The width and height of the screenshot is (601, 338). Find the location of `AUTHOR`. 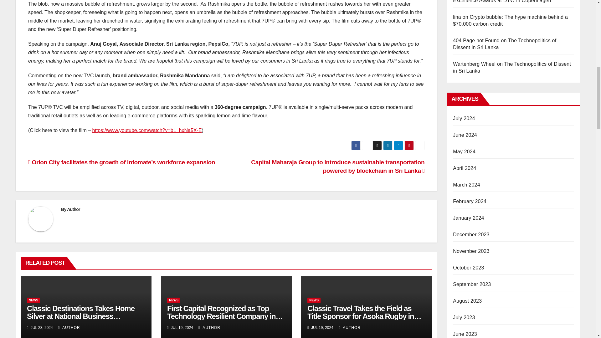

AUTHOR is located at coordinates (69, 328).